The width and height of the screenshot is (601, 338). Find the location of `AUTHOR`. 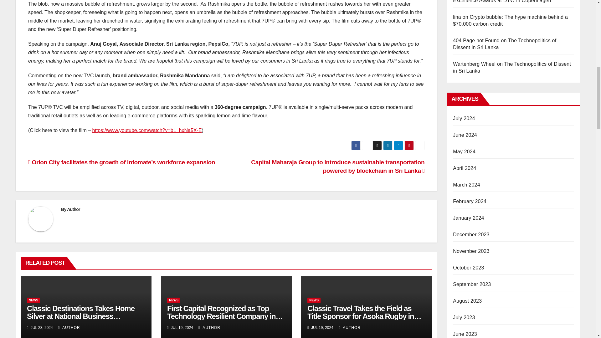

AUTHOR is located at coordinates (69, 328).